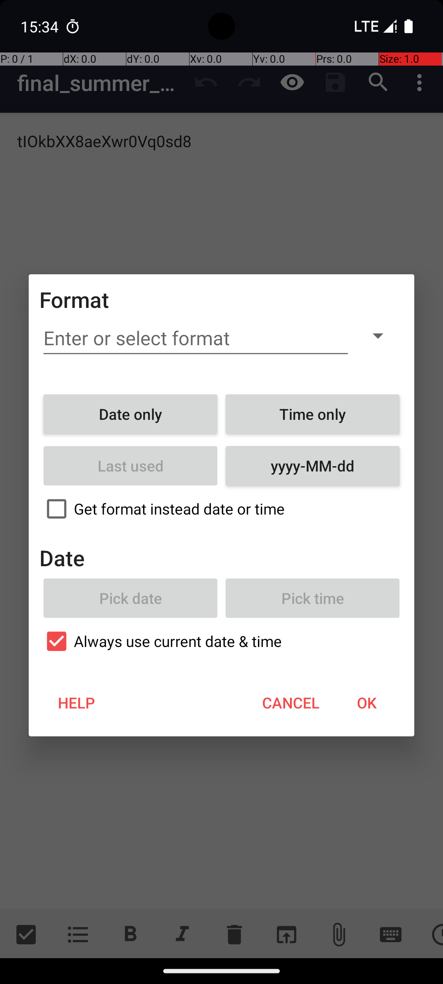  Describe the element at coordinates (196, 338) in the screenshot. I see `Enter or select format` at that location.